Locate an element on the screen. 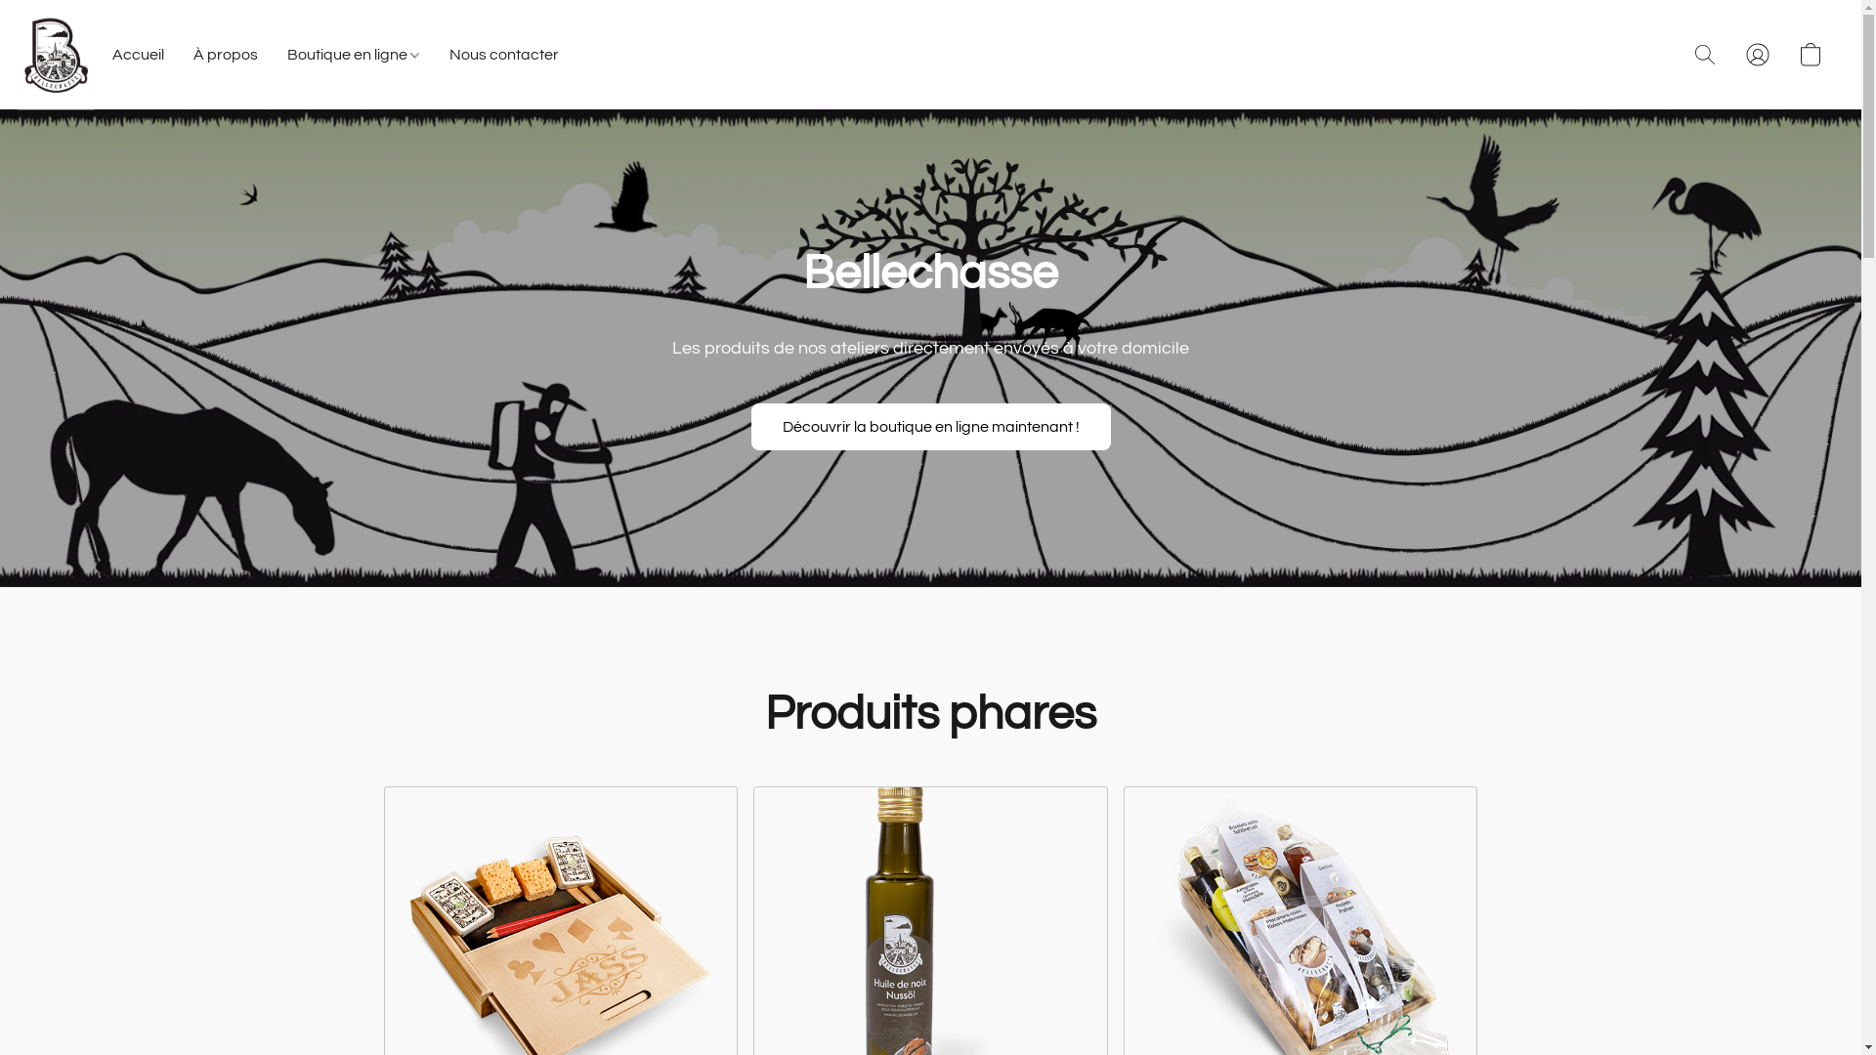 The width and height of the screenshot is (1876, 1055). Recherche le site Web is located at coordinates (1705, 55).